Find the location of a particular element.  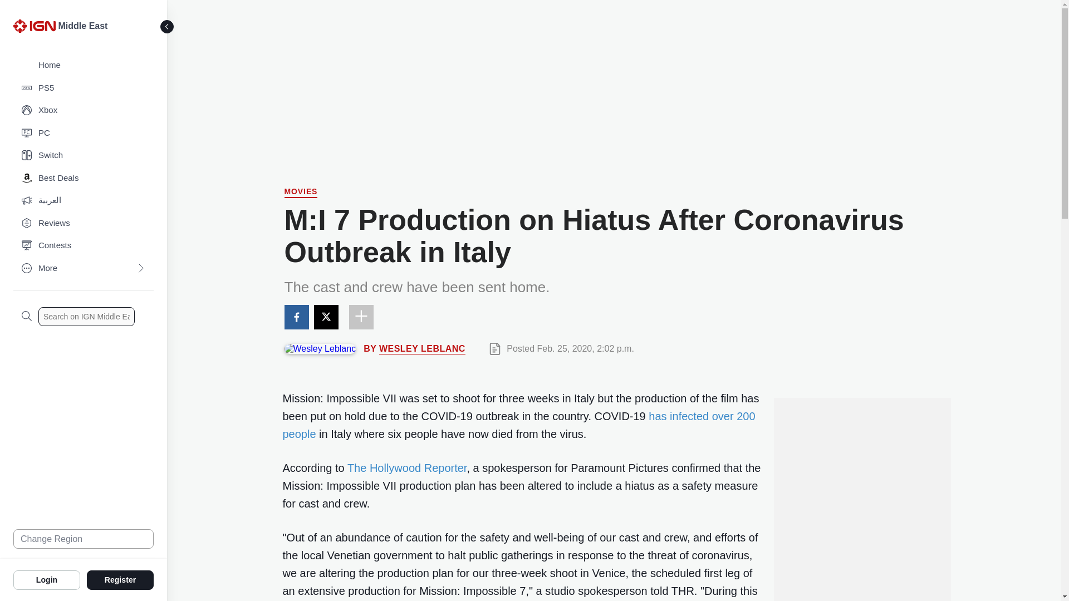

Home is located at coordinates (84, 66).